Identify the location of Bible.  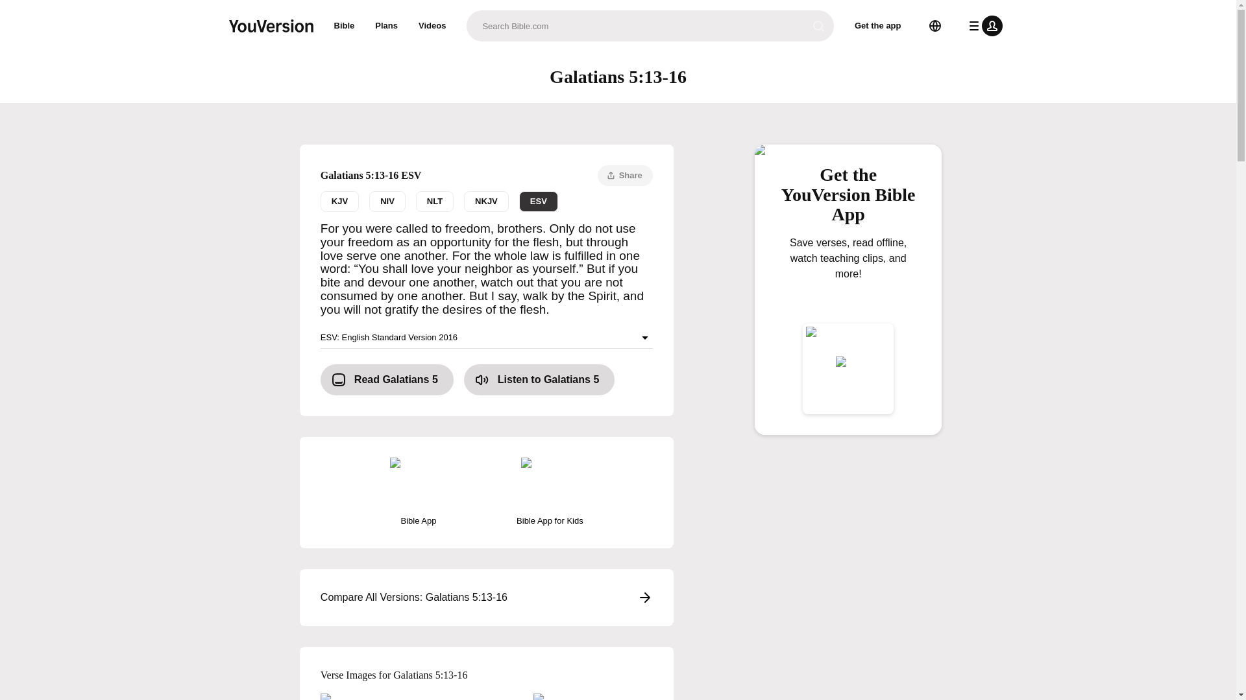
(344, 26).